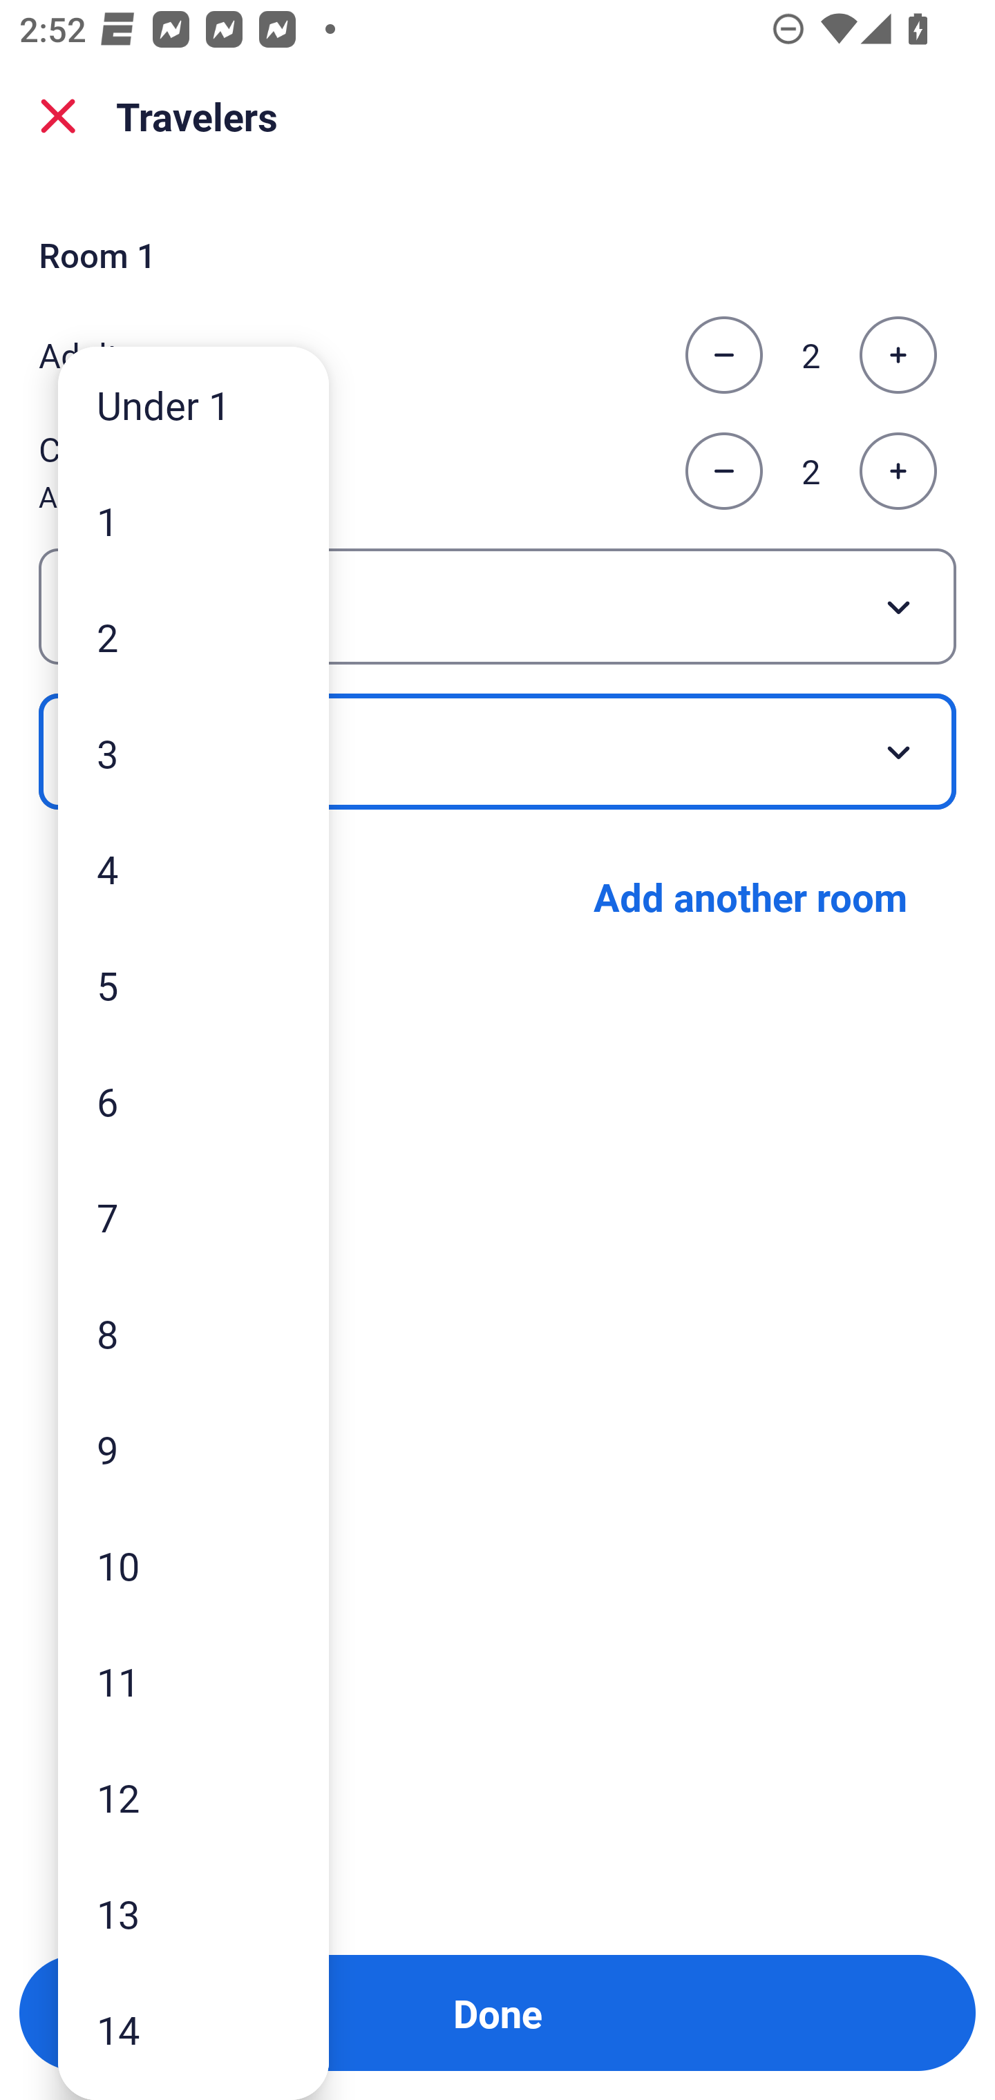 This screenshot has height=2100, width=995. I want to click on 9, so click(193, 1449).